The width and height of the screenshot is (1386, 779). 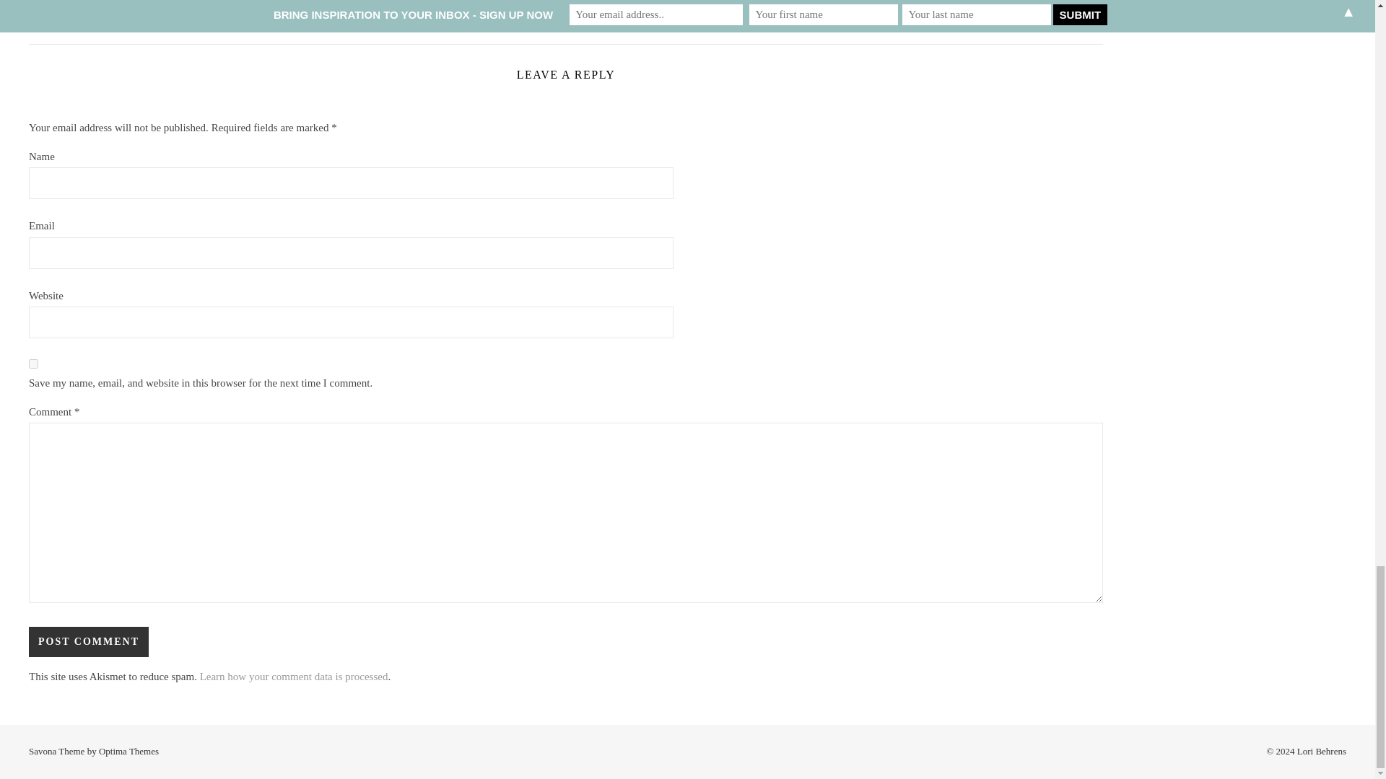 I want to click on yes, so click(x=33, y=364).